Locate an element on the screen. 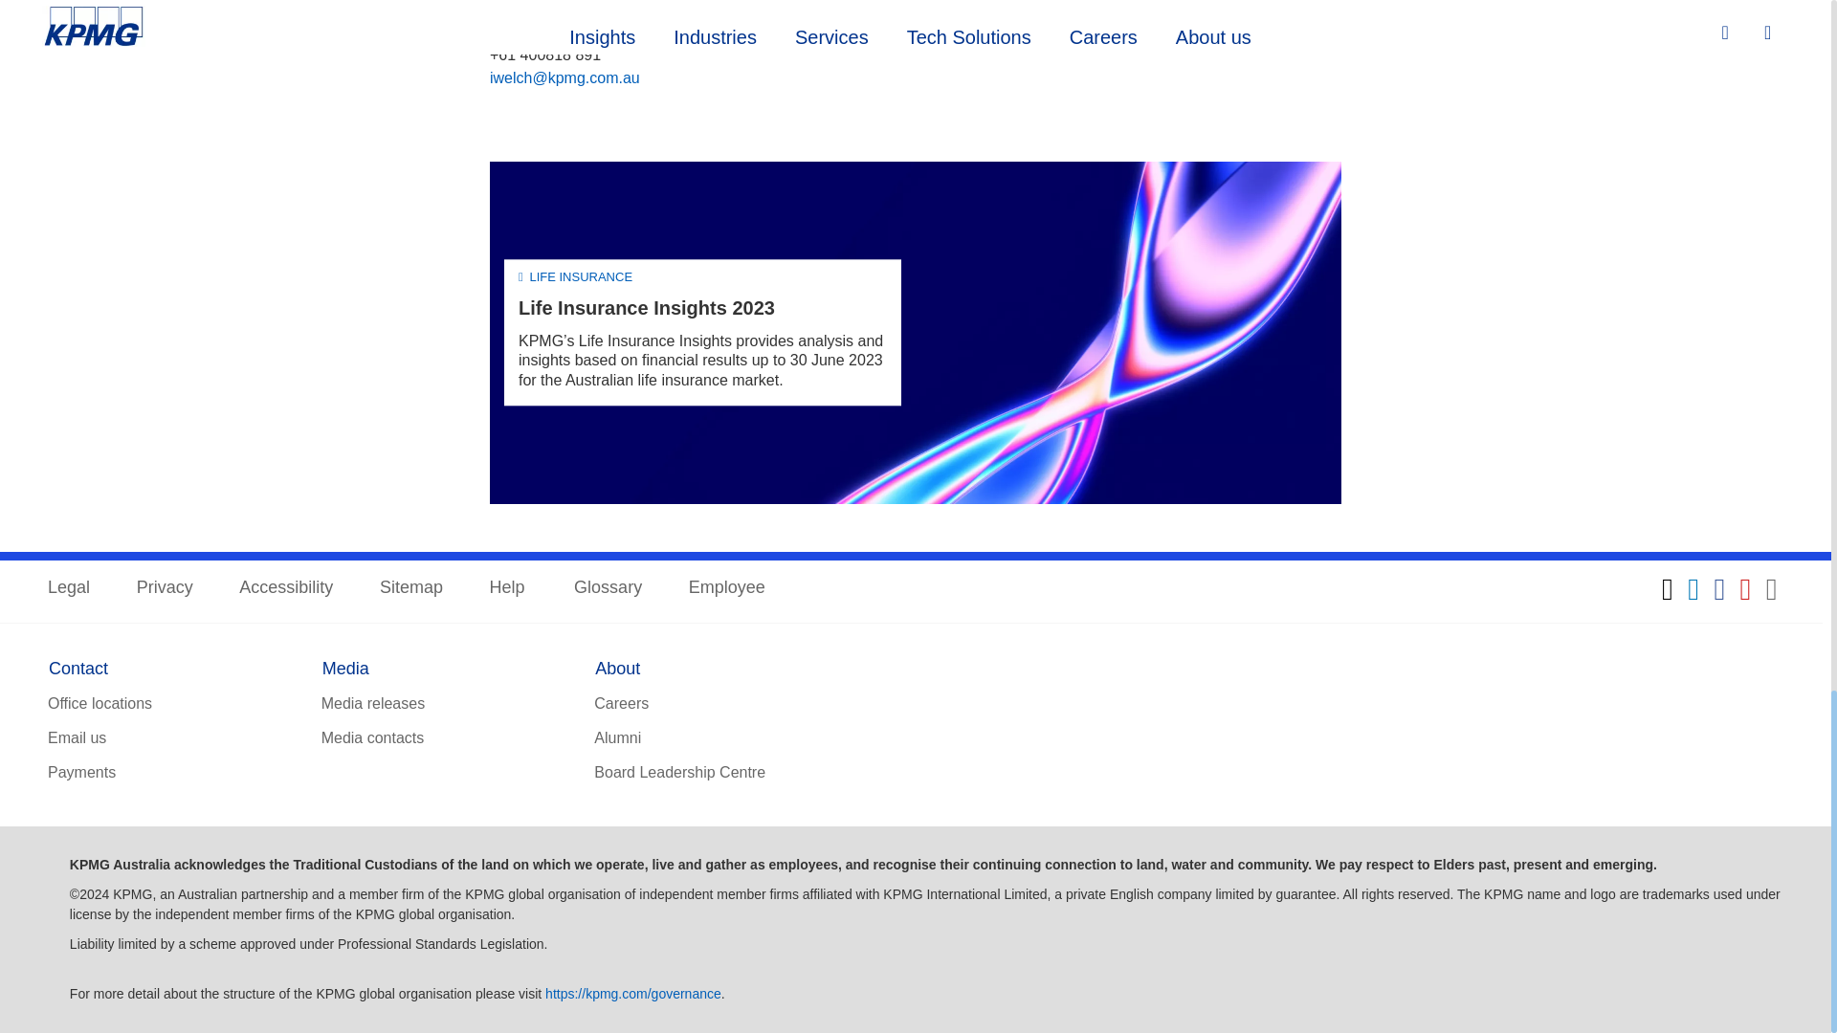 The image size is (1837, 1033). Sitemap is located at coordinates (411, 588).